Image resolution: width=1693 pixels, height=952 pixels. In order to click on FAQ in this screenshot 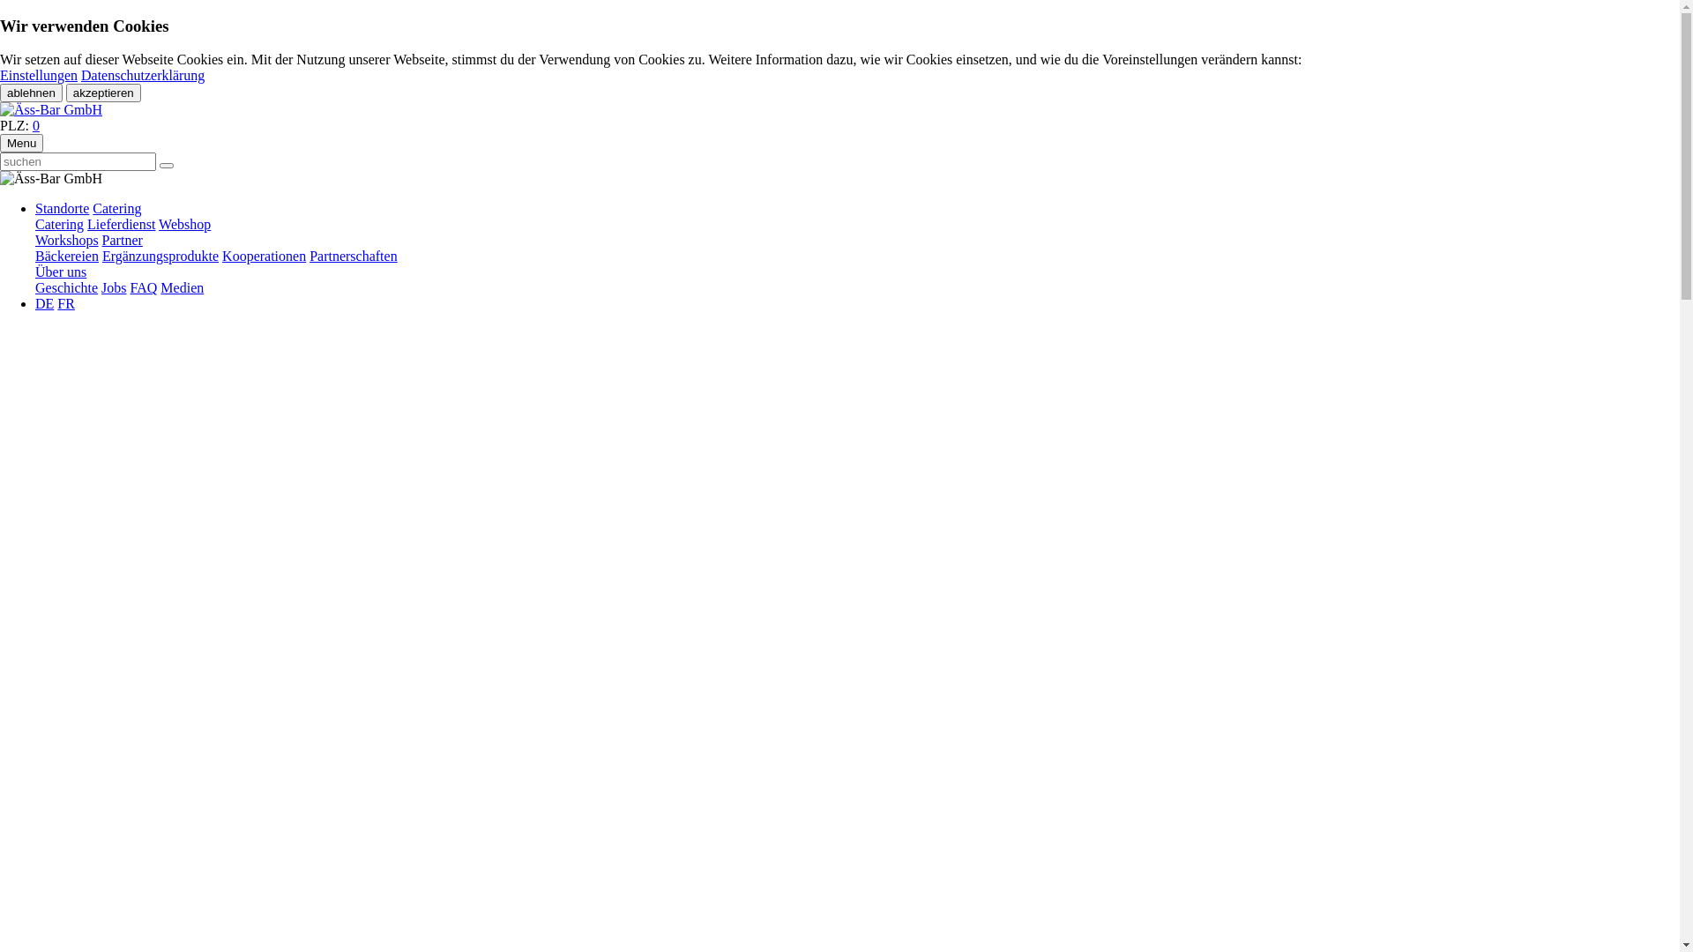, I will do `click(145, 287)`.